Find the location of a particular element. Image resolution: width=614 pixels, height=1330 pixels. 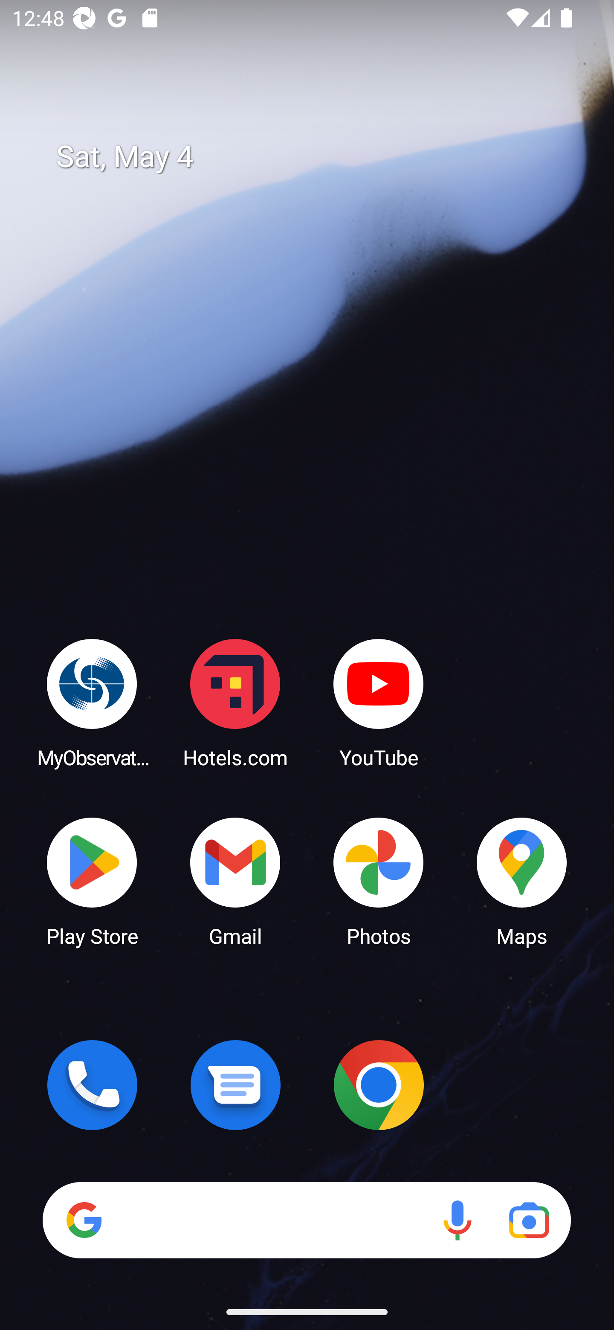

Photos is located at coordinates (379, 881).